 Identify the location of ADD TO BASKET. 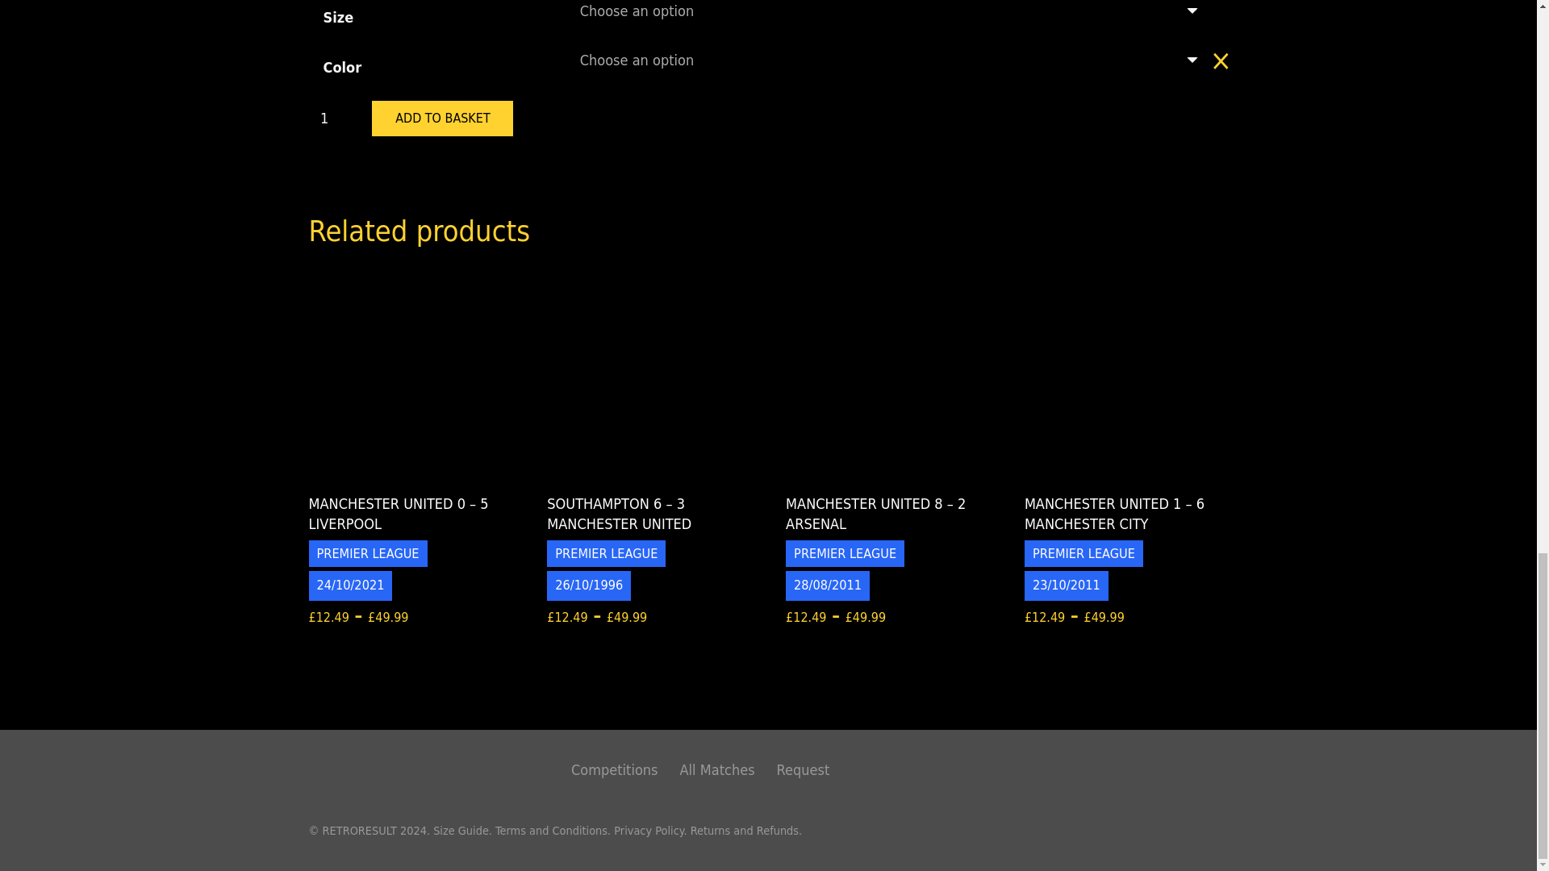
(442, 119).